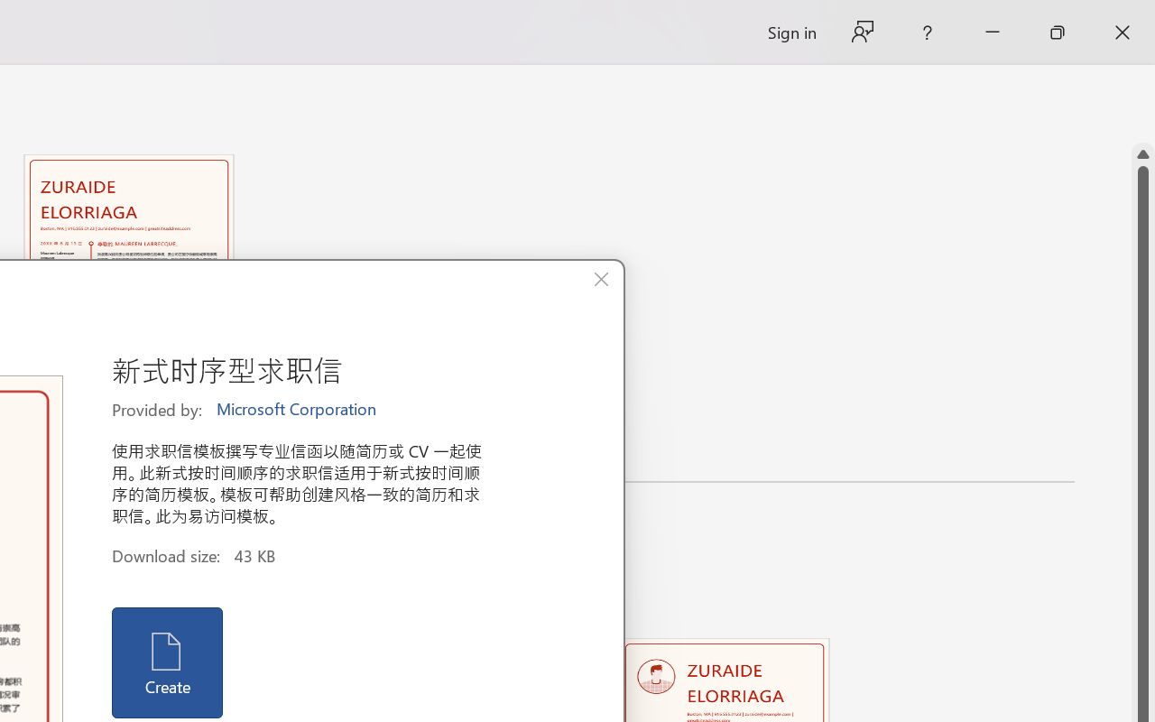 The height and width of the screenshot is (722, 1155). What do you see at coordinates (247, 450) in the screenshot?
I see `Unpin from list` at bounding box center [247, 450].